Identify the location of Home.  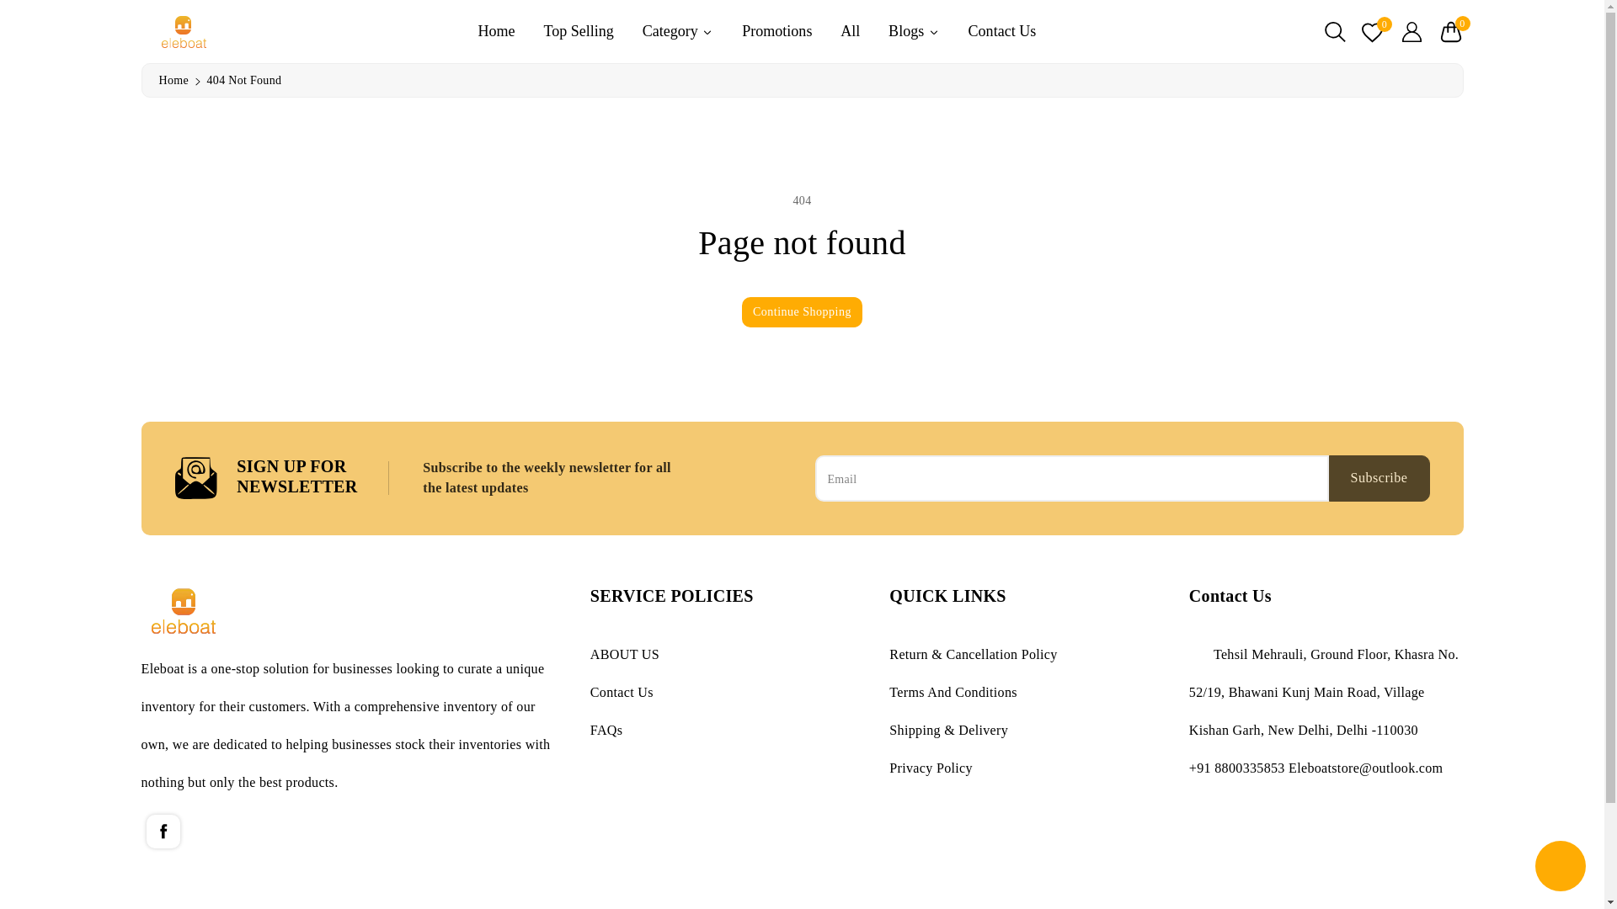
(173, 79).